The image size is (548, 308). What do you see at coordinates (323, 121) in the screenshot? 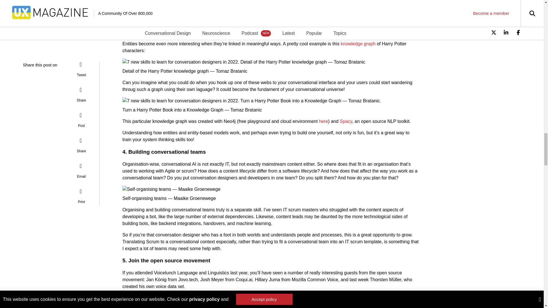
I see `here` at bounding box center [323, 121].